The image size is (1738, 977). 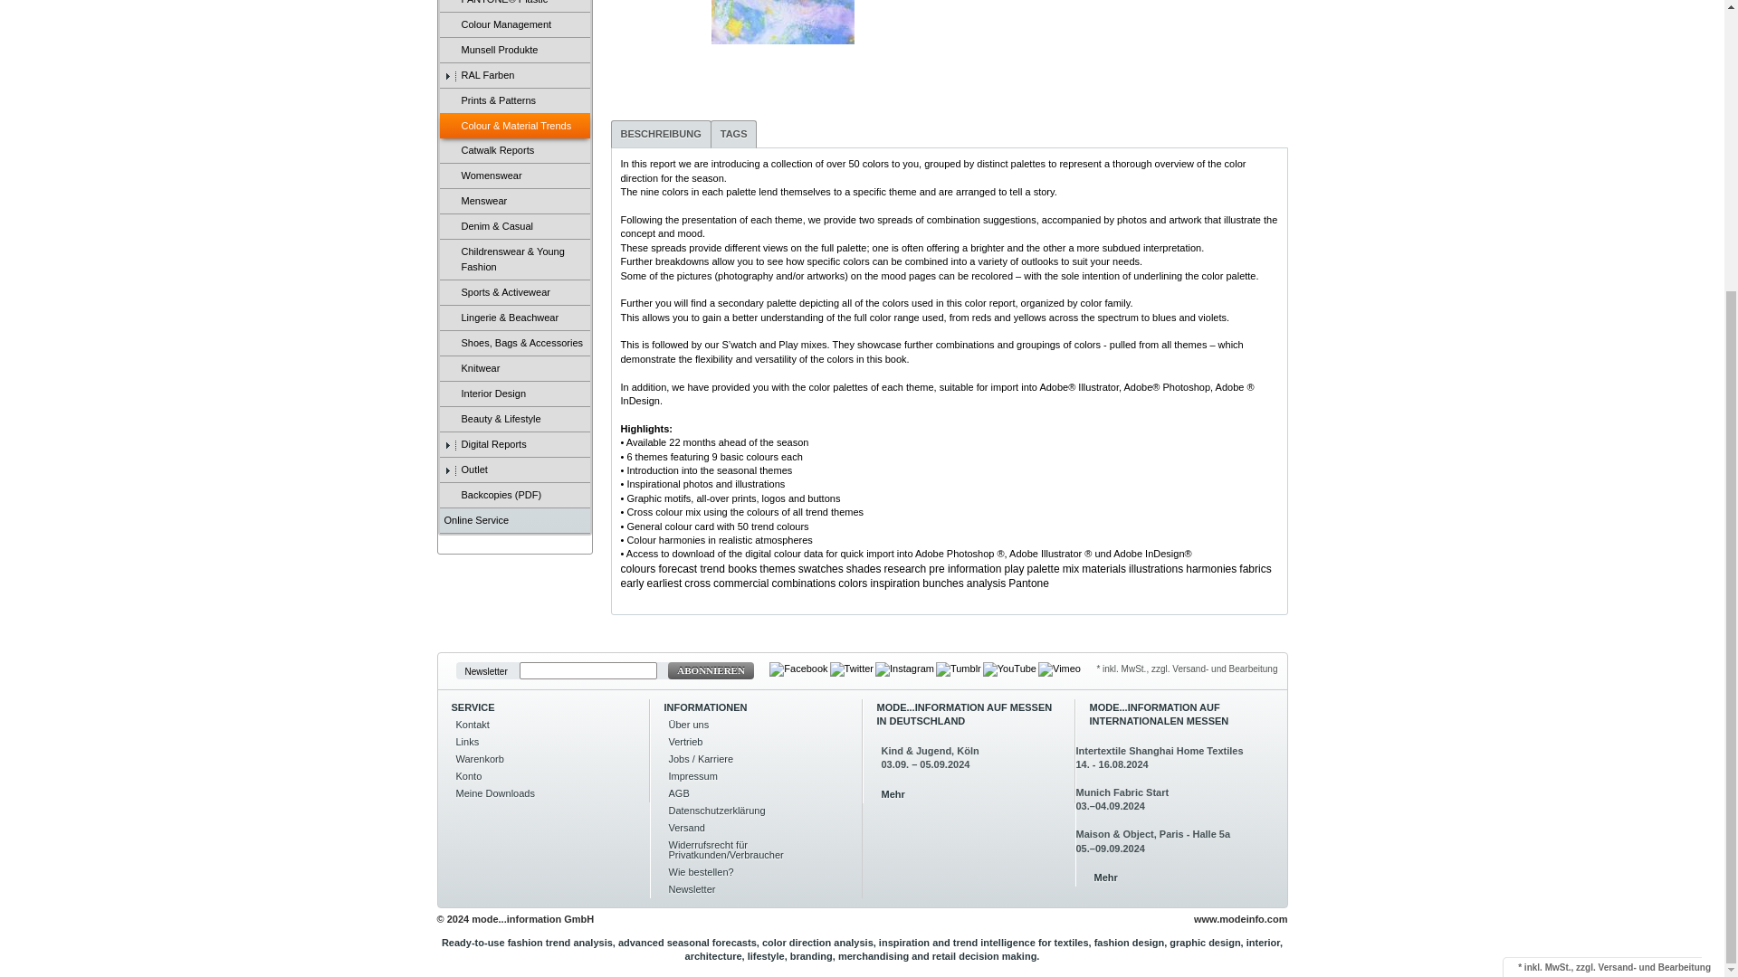 I want to click on Twitter, so click(x=853, y=669).